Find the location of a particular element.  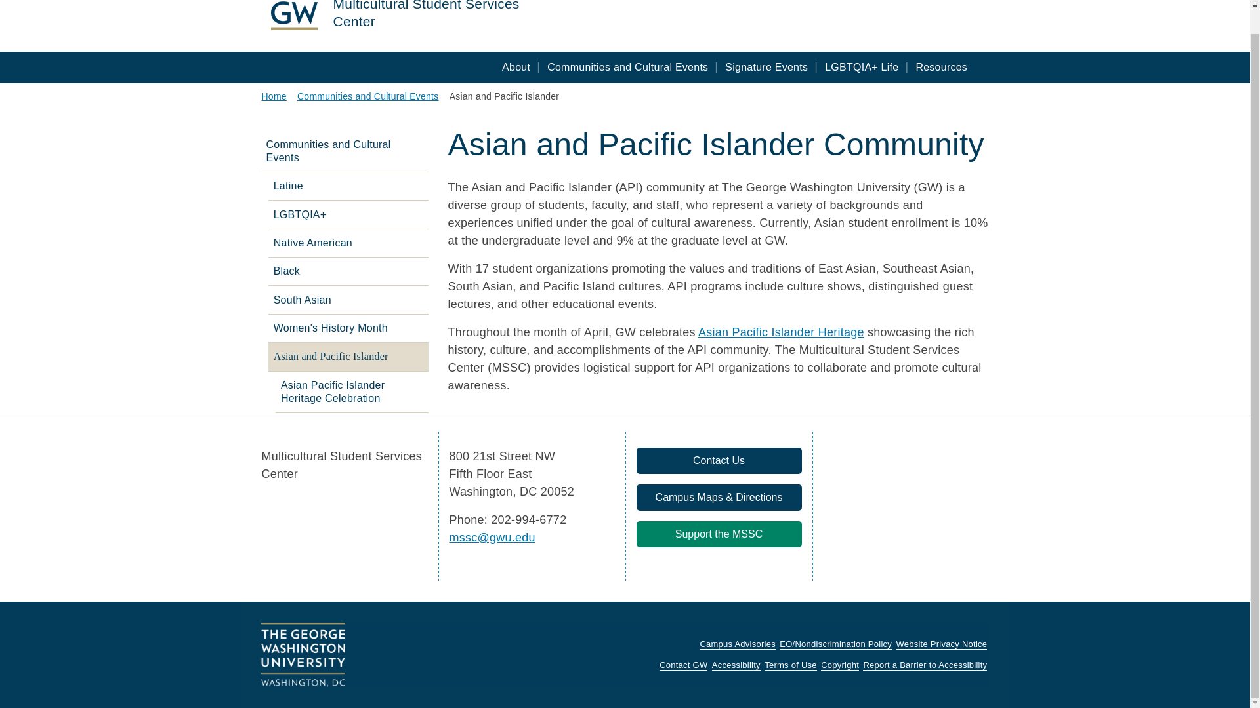

Resources is located at coordinates (941, 67).